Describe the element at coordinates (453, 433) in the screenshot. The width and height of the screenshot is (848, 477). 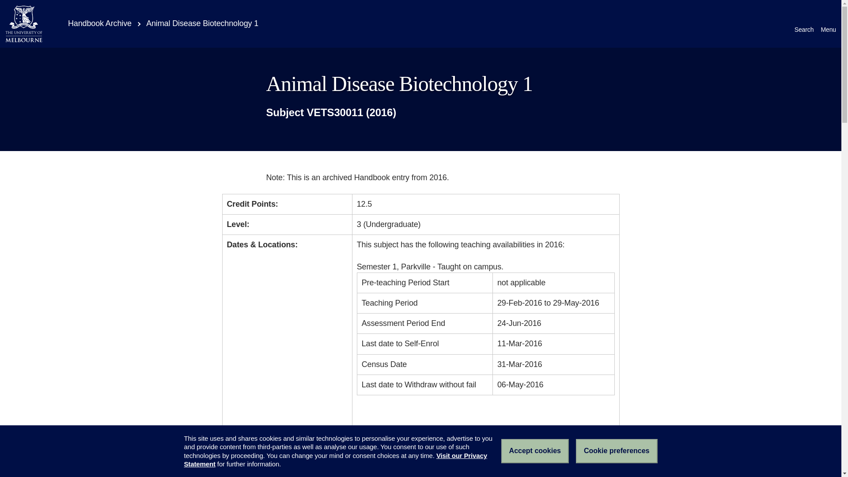
I see `here` at that location.